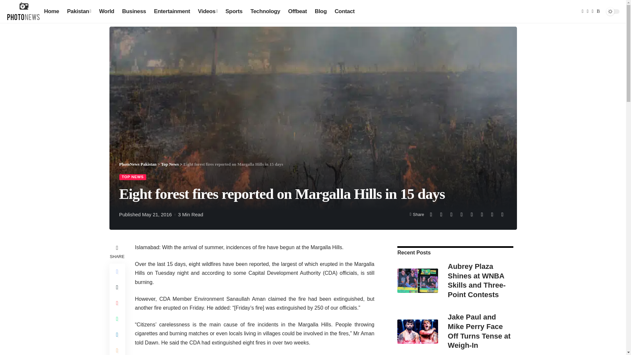  What do you see at coordinates (234, 11) in the screenshot?
I see `Sports` at bounding box center [234, 11].